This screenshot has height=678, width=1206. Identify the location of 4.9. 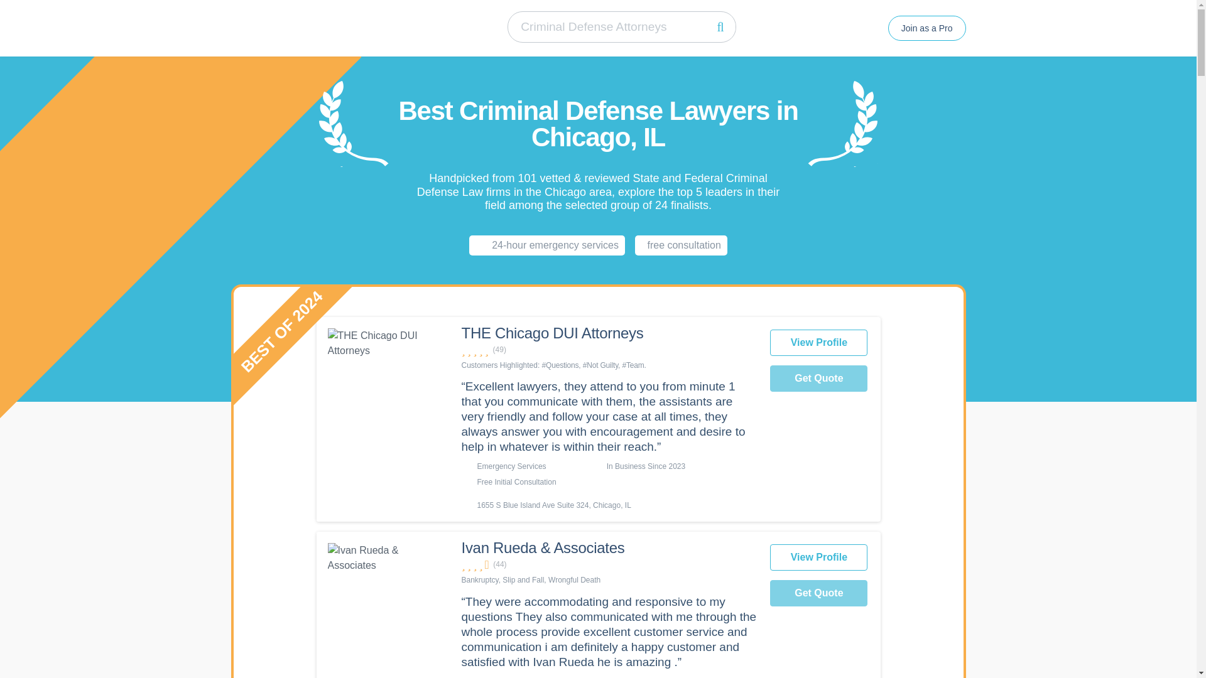
(610, 350).